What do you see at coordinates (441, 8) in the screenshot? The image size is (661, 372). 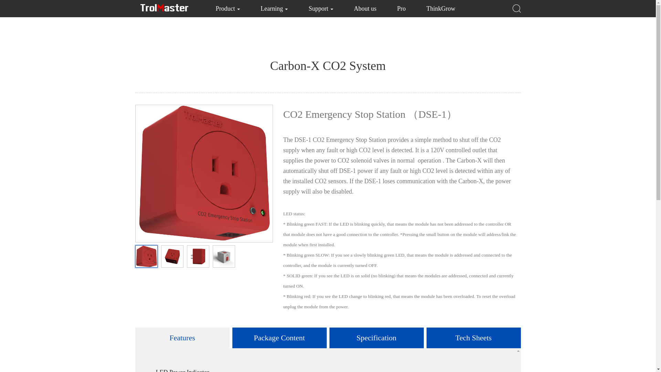 I see `ThinkGrow` at bounding box center [441, 8].